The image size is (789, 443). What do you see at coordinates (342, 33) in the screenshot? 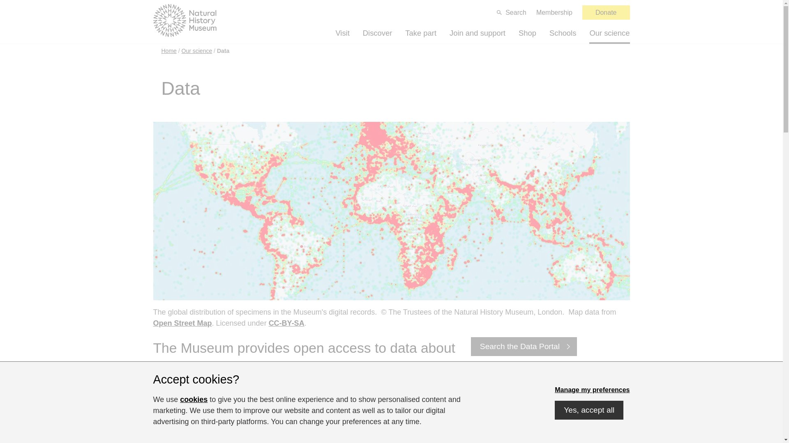
I see `Visit` at bounding box center [342, 33].